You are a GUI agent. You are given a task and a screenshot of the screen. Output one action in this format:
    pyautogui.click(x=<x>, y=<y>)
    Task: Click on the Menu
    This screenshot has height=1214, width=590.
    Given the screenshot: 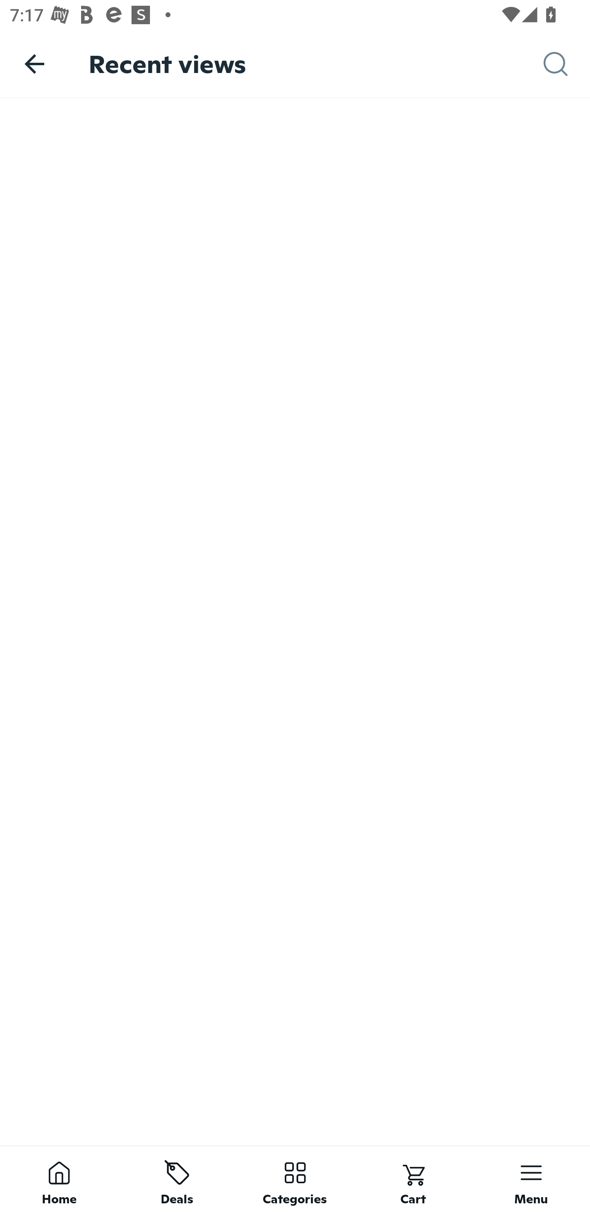 What is the action you would take?
    pyautogui.click(x=531, y=1180)
    